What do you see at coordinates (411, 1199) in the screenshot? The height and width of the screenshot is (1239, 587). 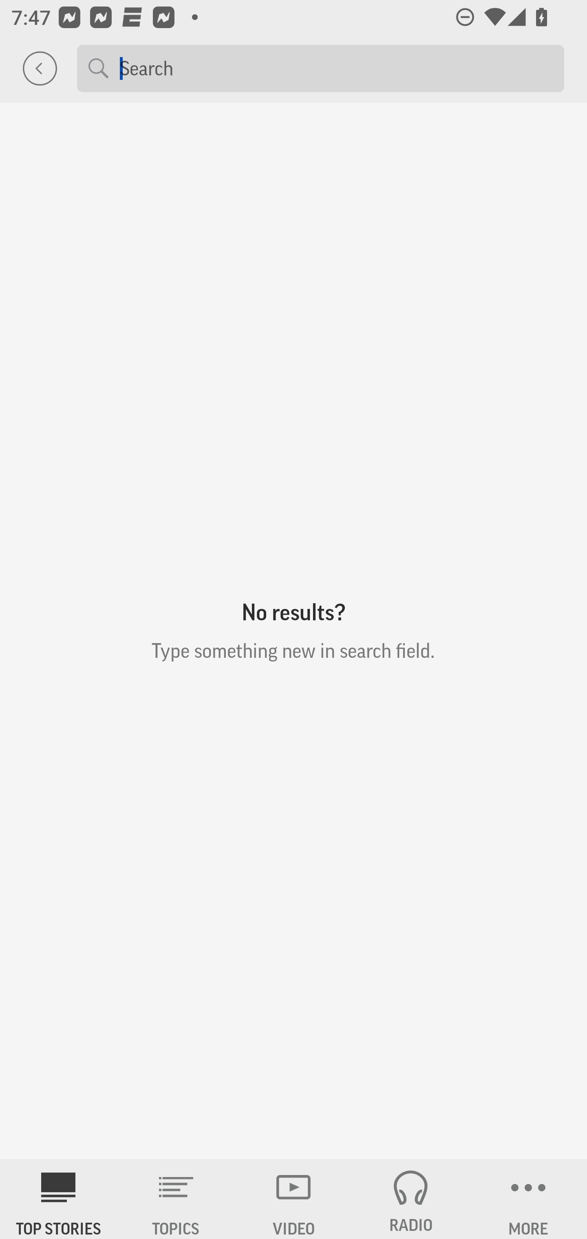 I see `RADIO` at bounding box center [411, 1199].